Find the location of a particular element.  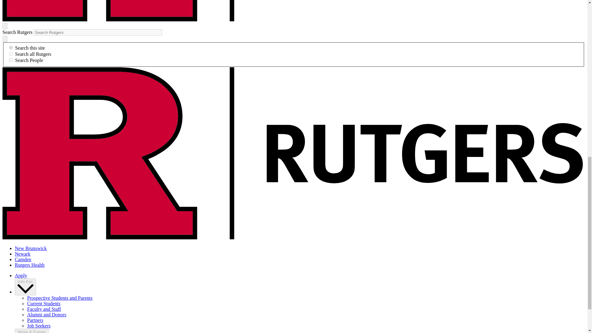

Partners is located at coordinates (35, 320).